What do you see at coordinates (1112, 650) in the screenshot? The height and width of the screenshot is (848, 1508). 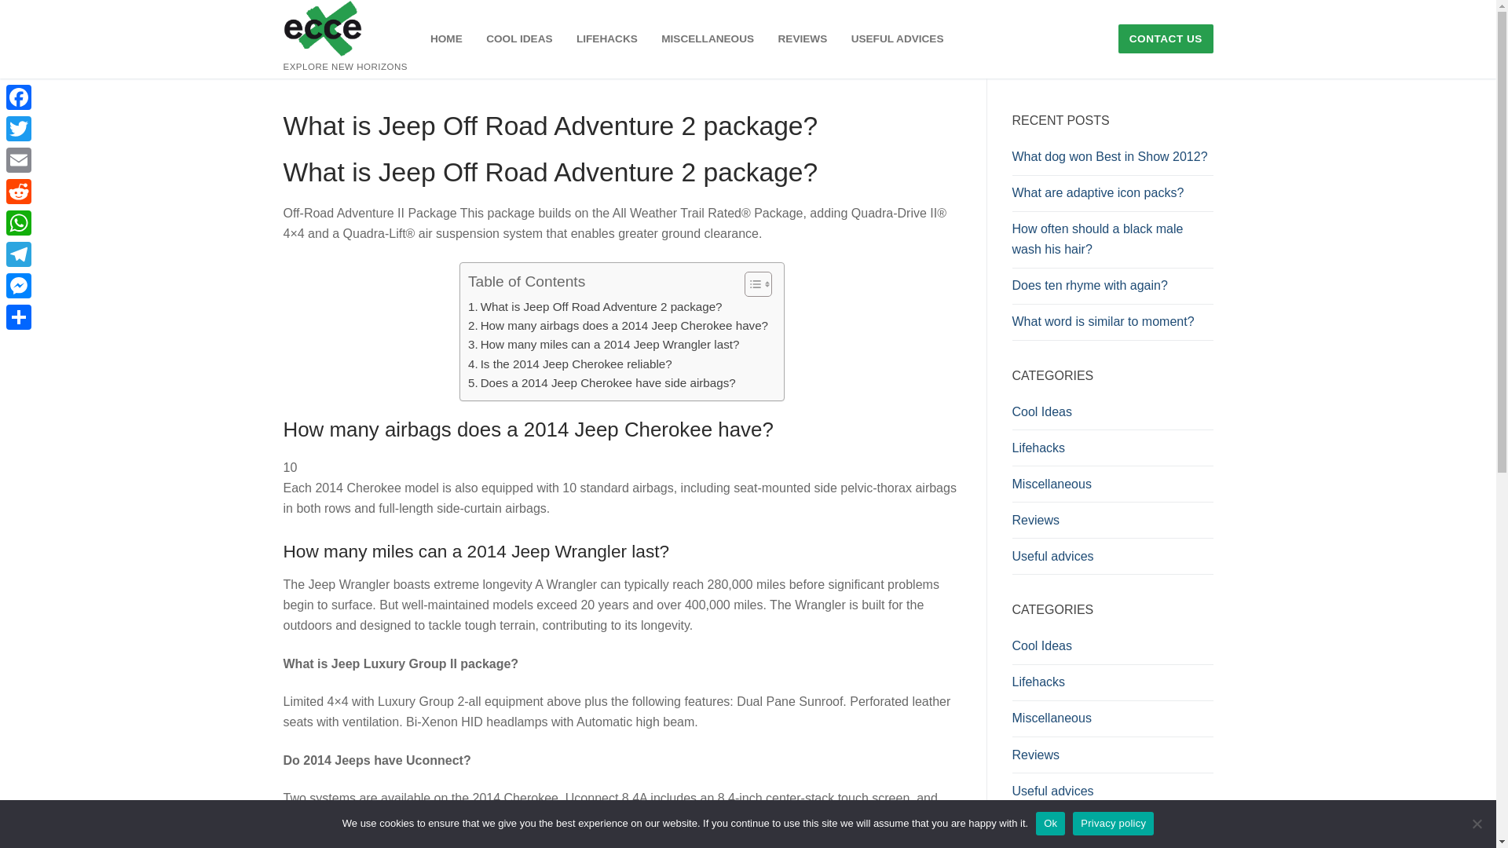 I see `Cool Ideas` at bounding box center [1112, 650].